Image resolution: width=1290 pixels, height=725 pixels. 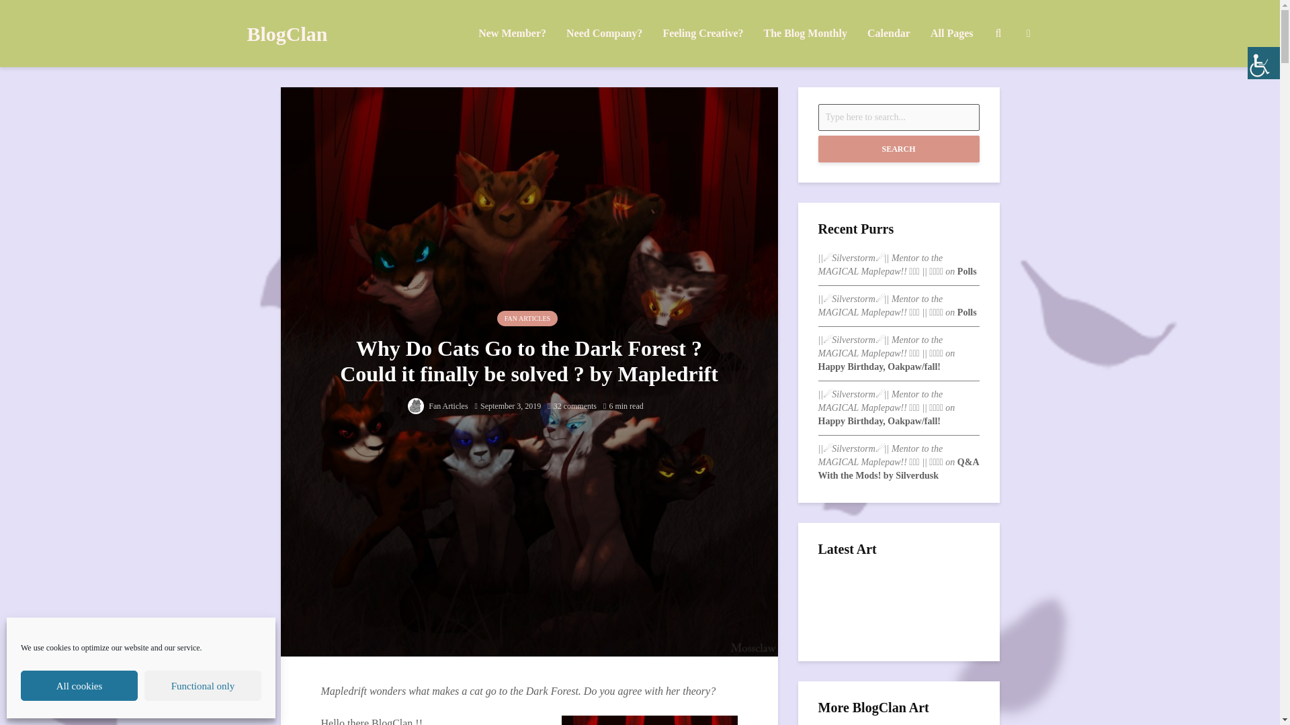 What do you see at coordinates (79, 686) in the screenshot?
I see `All cookies` at bounding box center [79, 686].